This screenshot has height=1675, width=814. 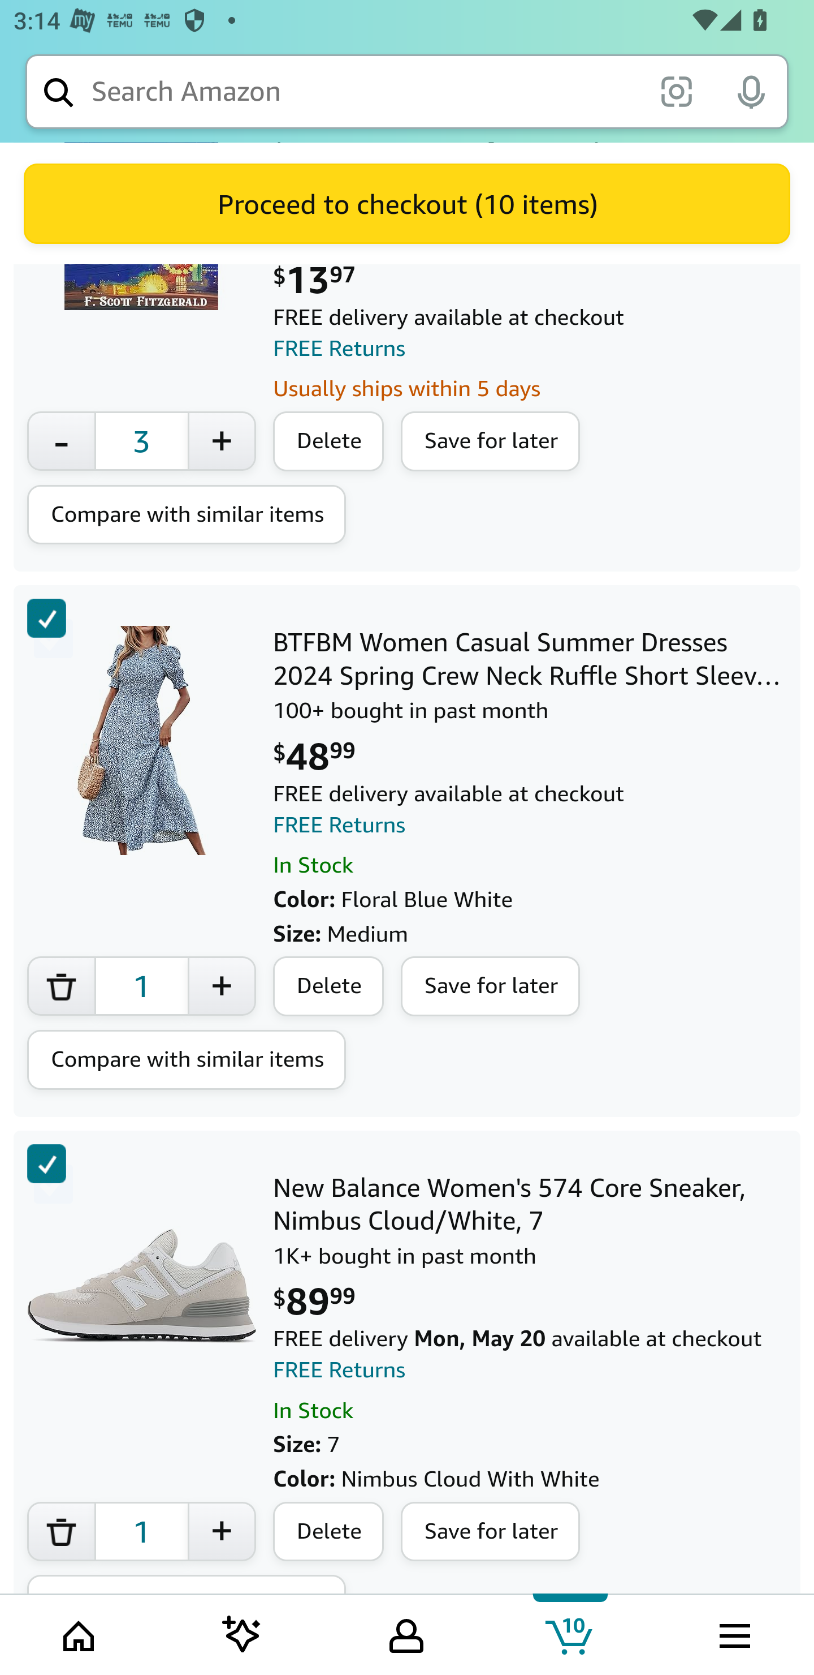 What do you see at coordinates (491, 988) in the screenshot?
I see `Save for later` at bounding box center [491, 988].